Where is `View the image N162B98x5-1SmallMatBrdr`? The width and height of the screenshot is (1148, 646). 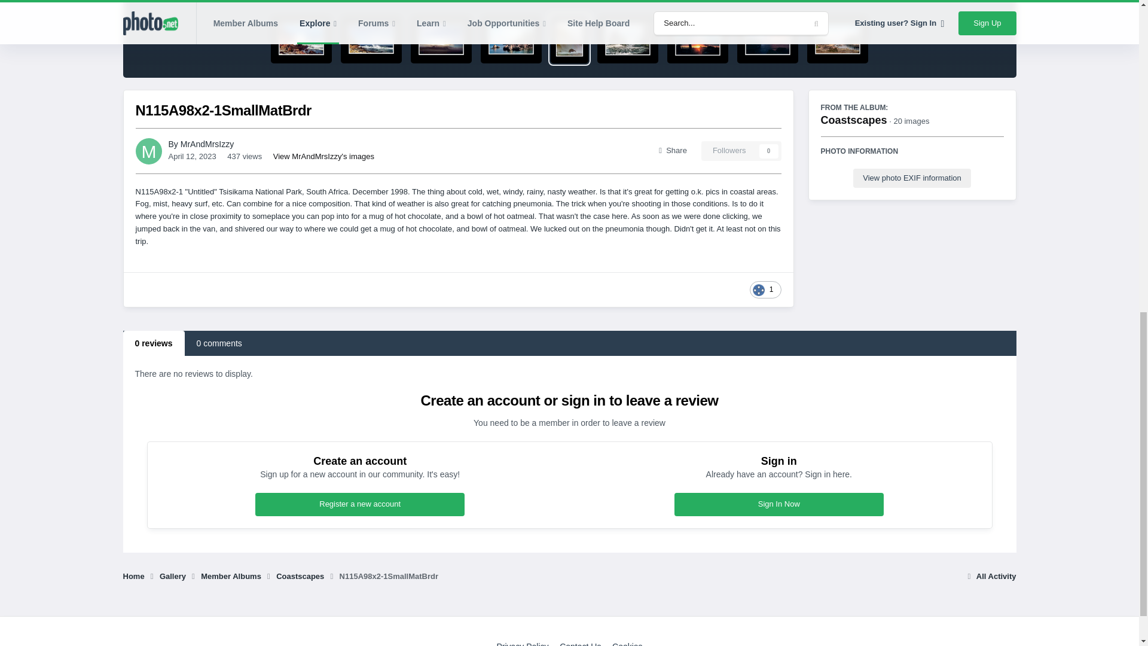 View the image N162B98x5-1SmallMatBrdr is located at coordinates (441, 39).